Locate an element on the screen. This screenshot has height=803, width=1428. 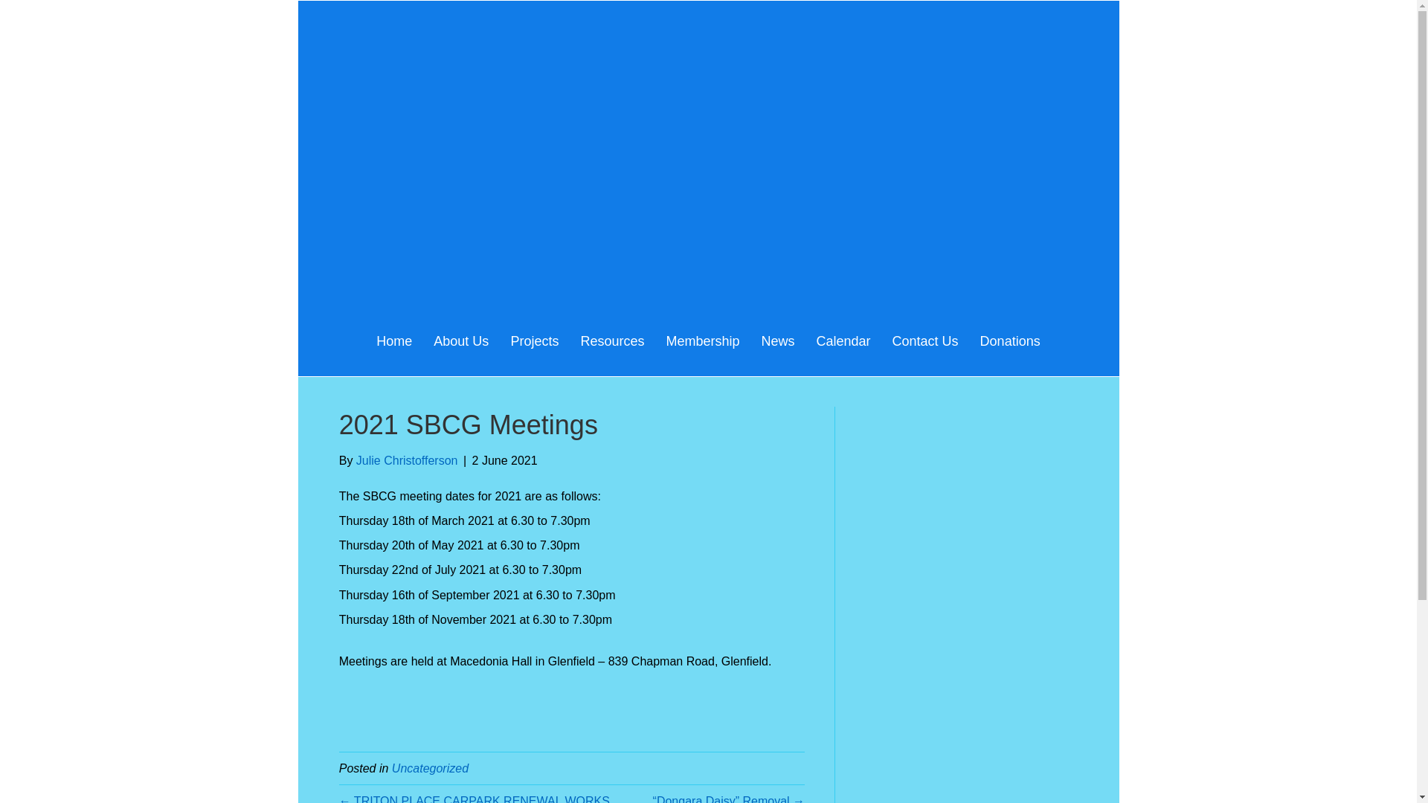
News is located at coordinates (778, 341).